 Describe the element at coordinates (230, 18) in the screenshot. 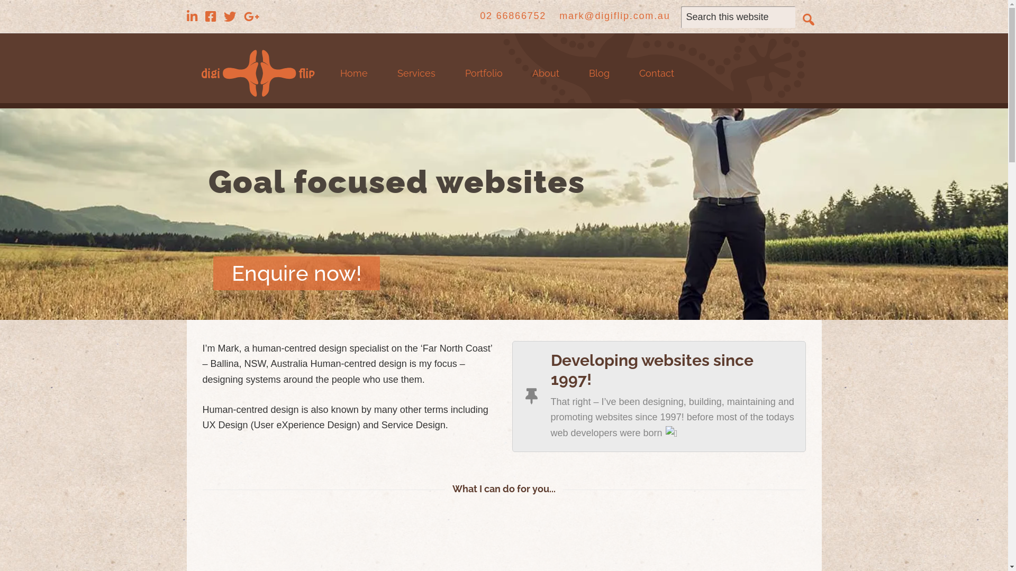

I see `check me out on Twitter` at that location.